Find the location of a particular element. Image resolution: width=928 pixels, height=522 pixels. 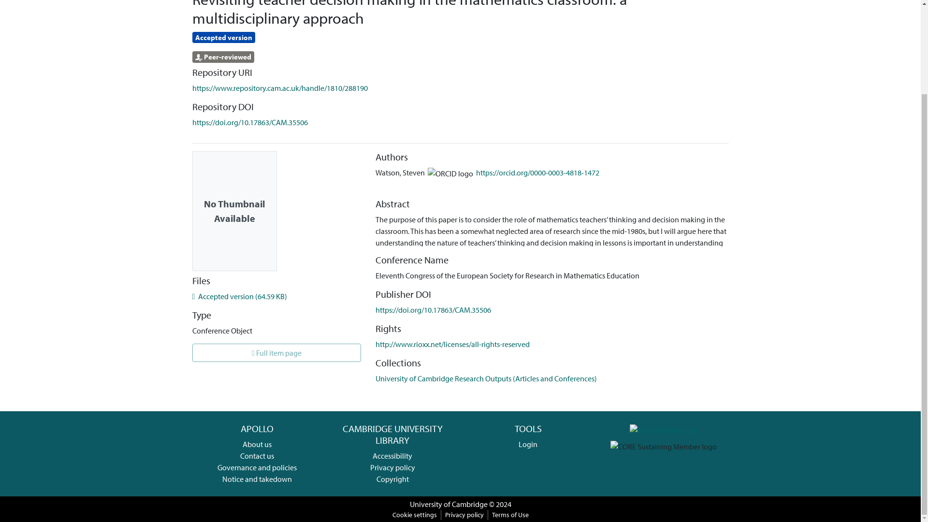

Privacy policy is located at coordinates (392, 467).